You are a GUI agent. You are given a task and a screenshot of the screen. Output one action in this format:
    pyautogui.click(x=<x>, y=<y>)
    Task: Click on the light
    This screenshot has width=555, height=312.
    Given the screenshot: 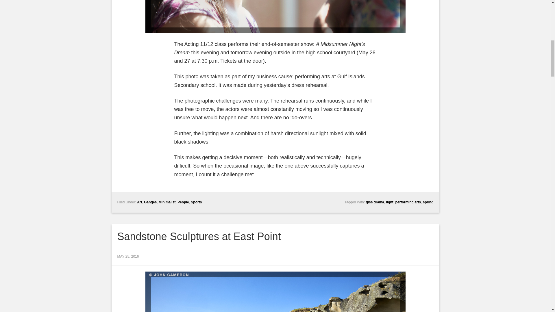 What is the action you would take?
    pyautogui.click(x=389, y=202)
    